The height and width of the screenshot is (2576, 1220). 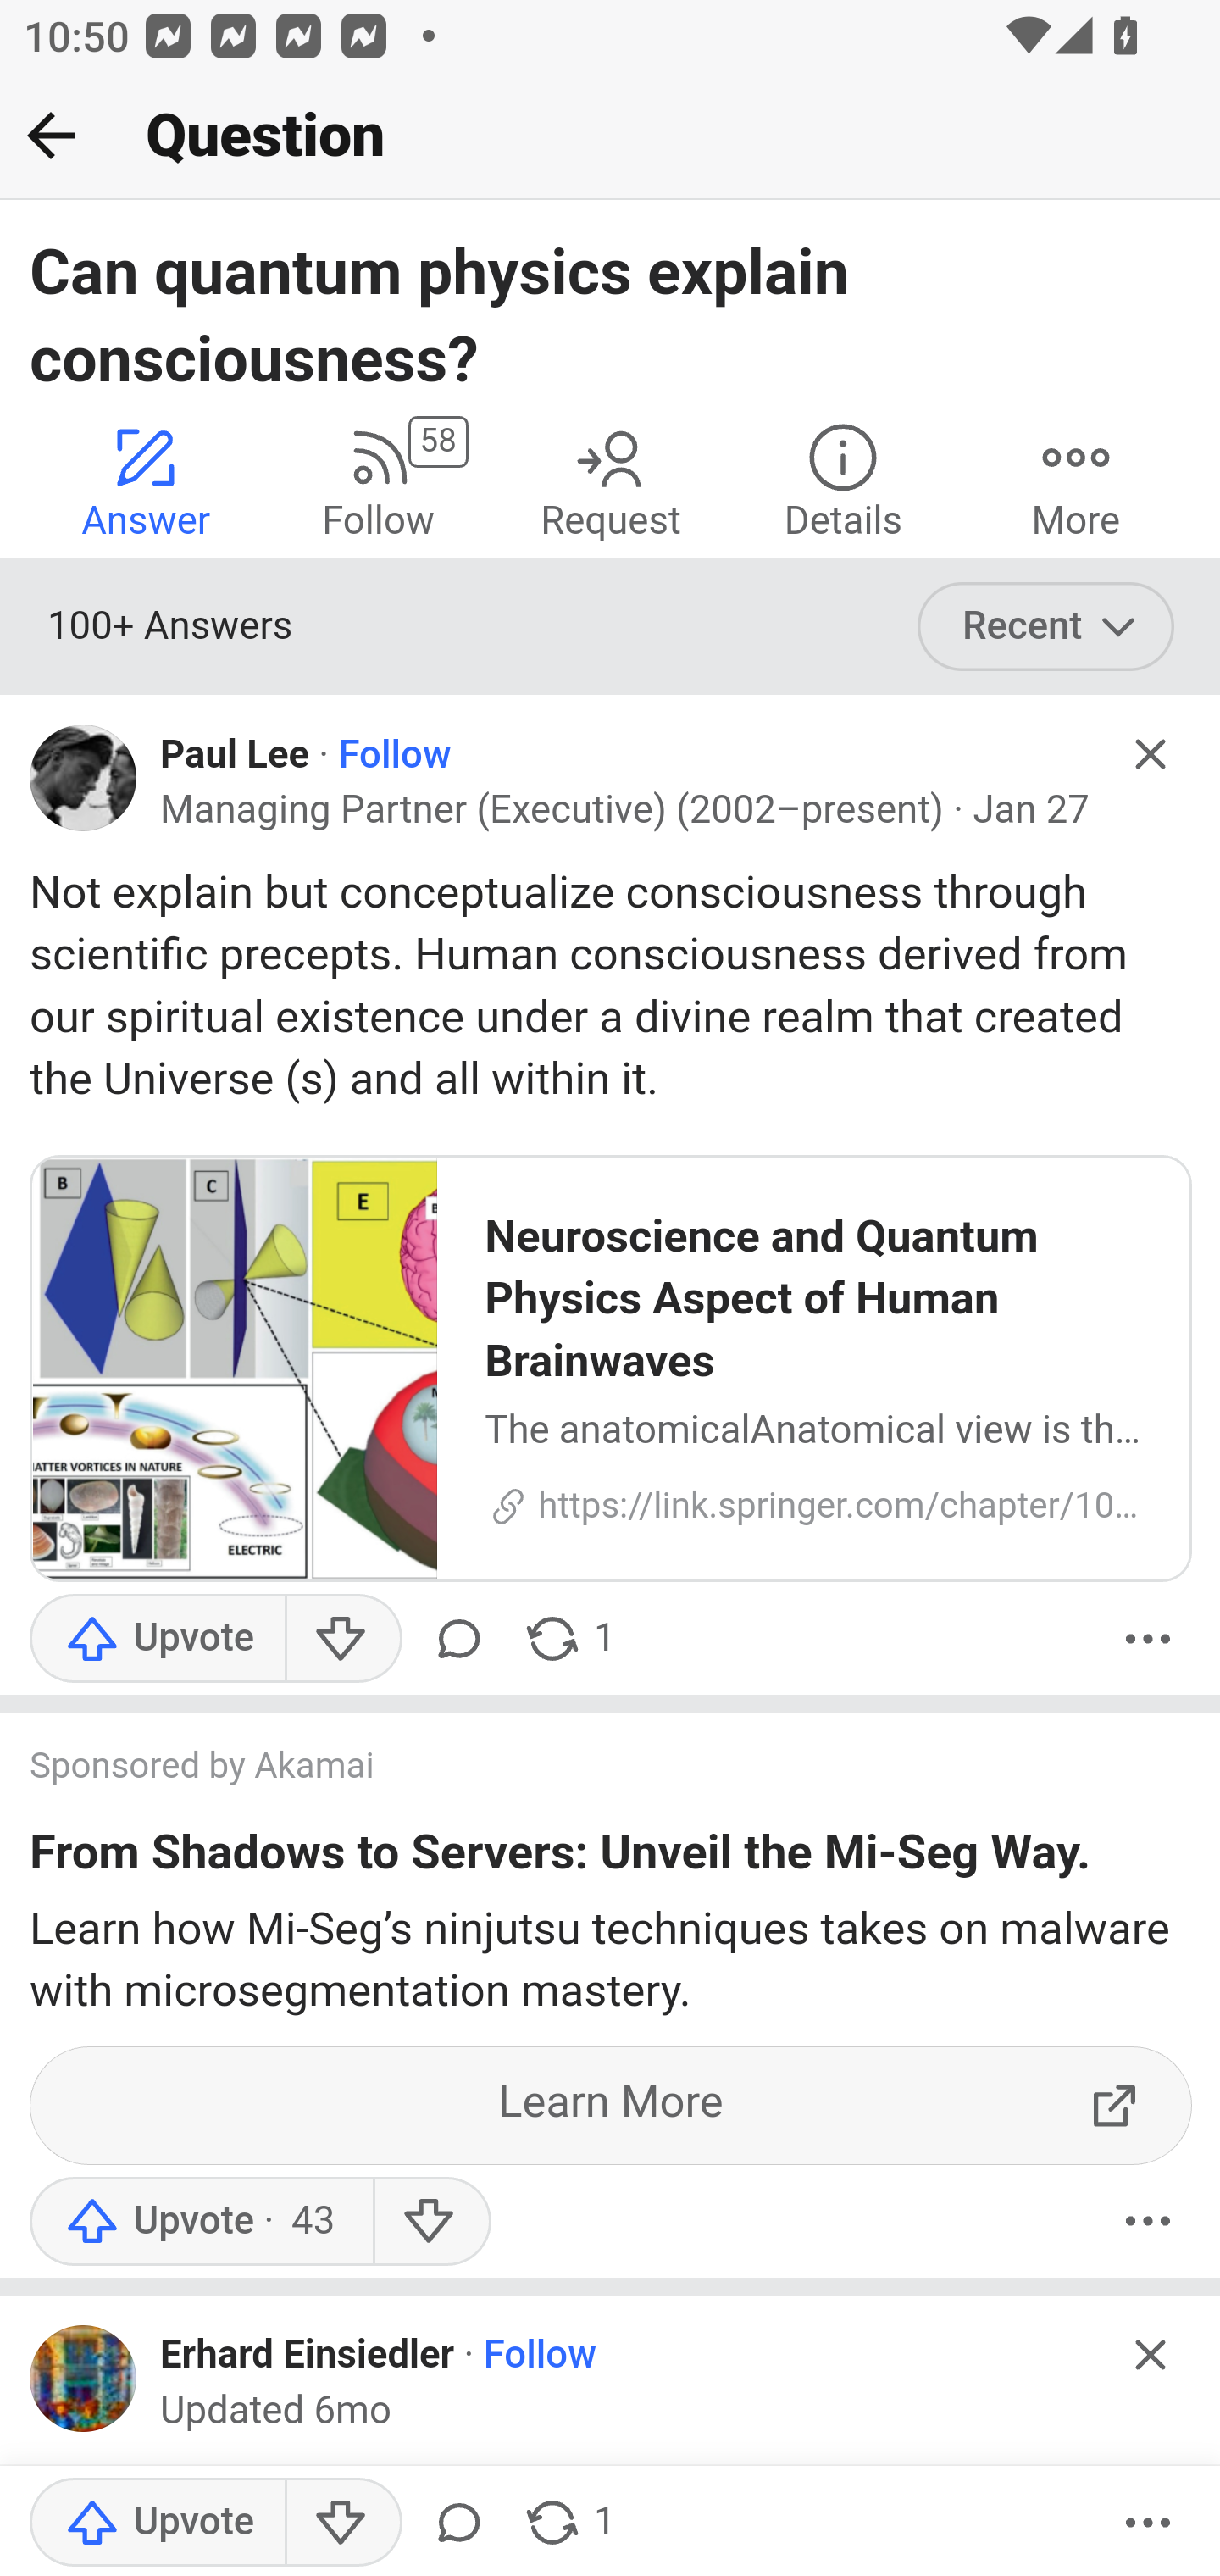 What do you see at coordinates (612, 2105) in the screenshot?
I see `Learn More ExternalLink` at bounding box center [612, 2105].